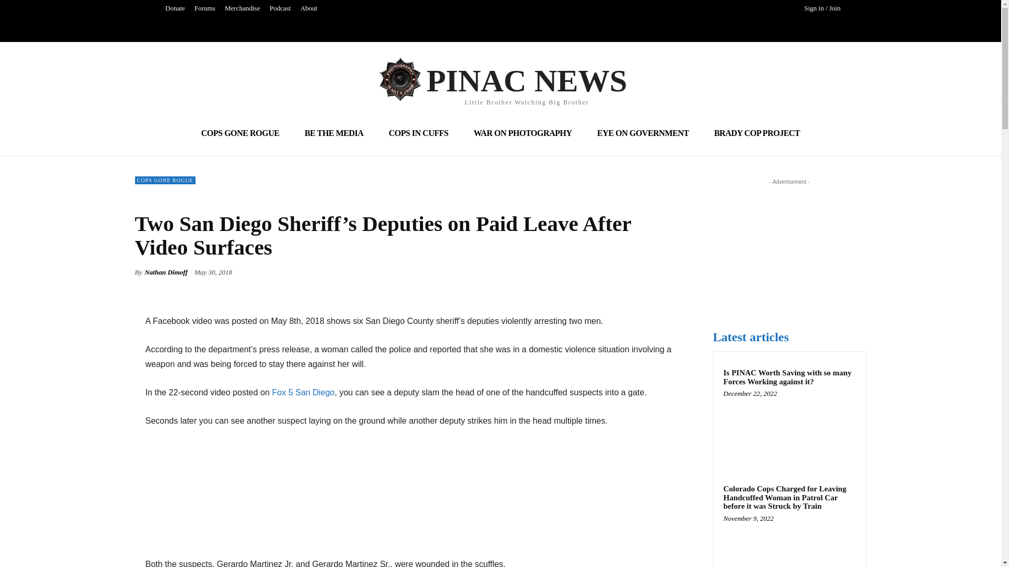 The image size is (1009, 567). I want to click on WAR ON PHOTOGRAPHY, so click(522, 132).